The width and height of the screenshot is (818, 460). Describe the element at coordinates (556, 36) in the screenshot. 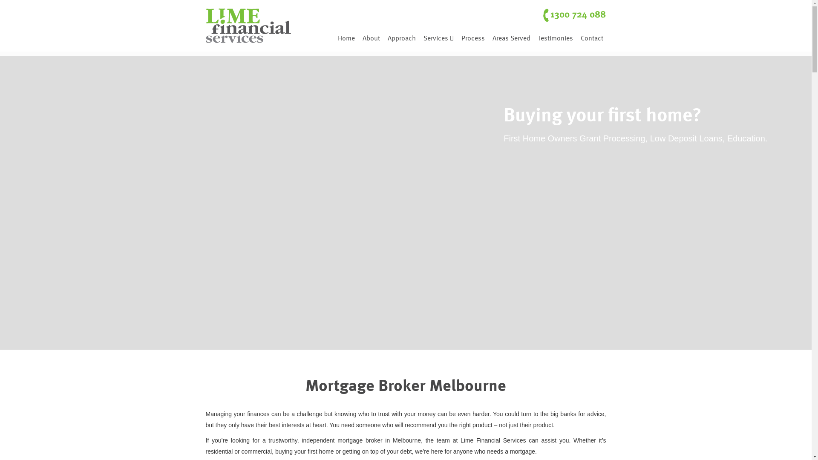

I see `Testimonies` at that location.